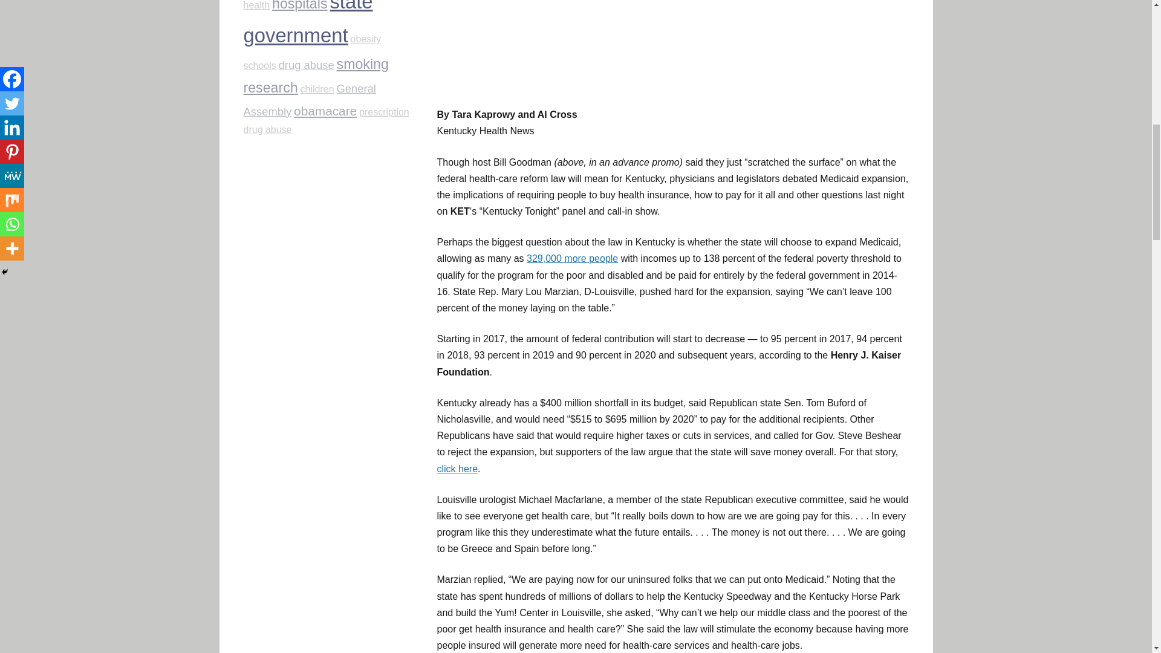  I want to click on 329,000 more people, so click(572, 259).